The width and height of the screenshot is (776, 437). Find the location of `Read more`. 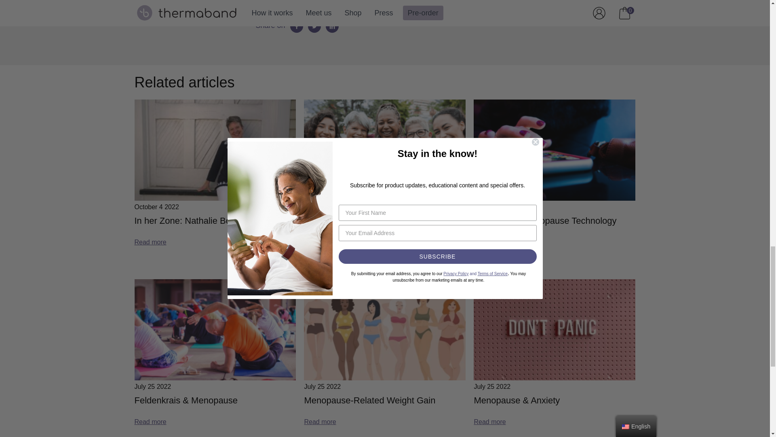

Read more is located at coordinates (150, 242).